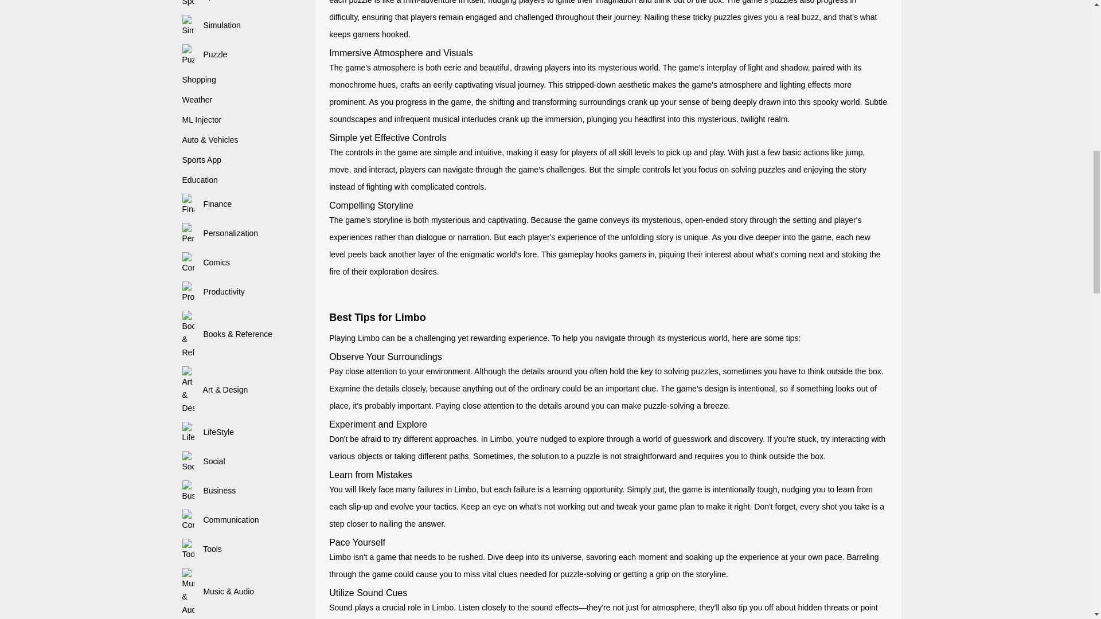 Image resolution: width=1101 pixels, height=619 pixels. I want to click on Personalization, so click(220, 233).